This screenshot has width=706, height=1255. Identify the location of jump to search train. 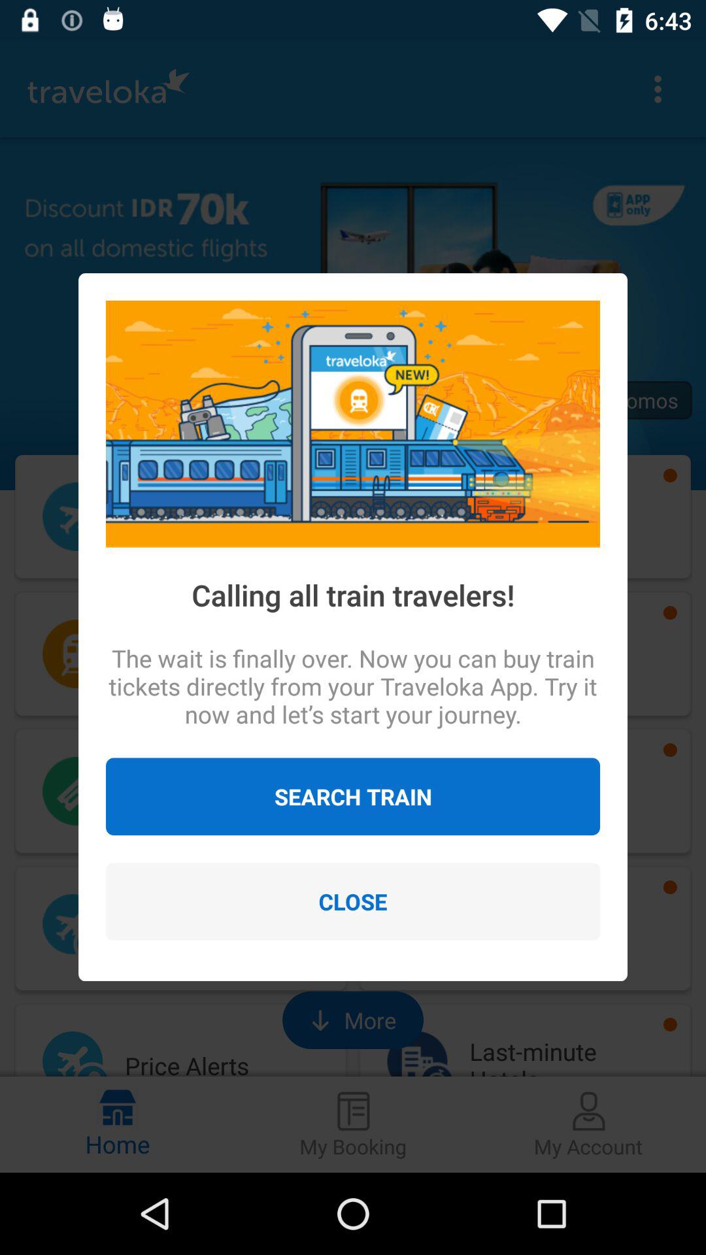
(353, 796).